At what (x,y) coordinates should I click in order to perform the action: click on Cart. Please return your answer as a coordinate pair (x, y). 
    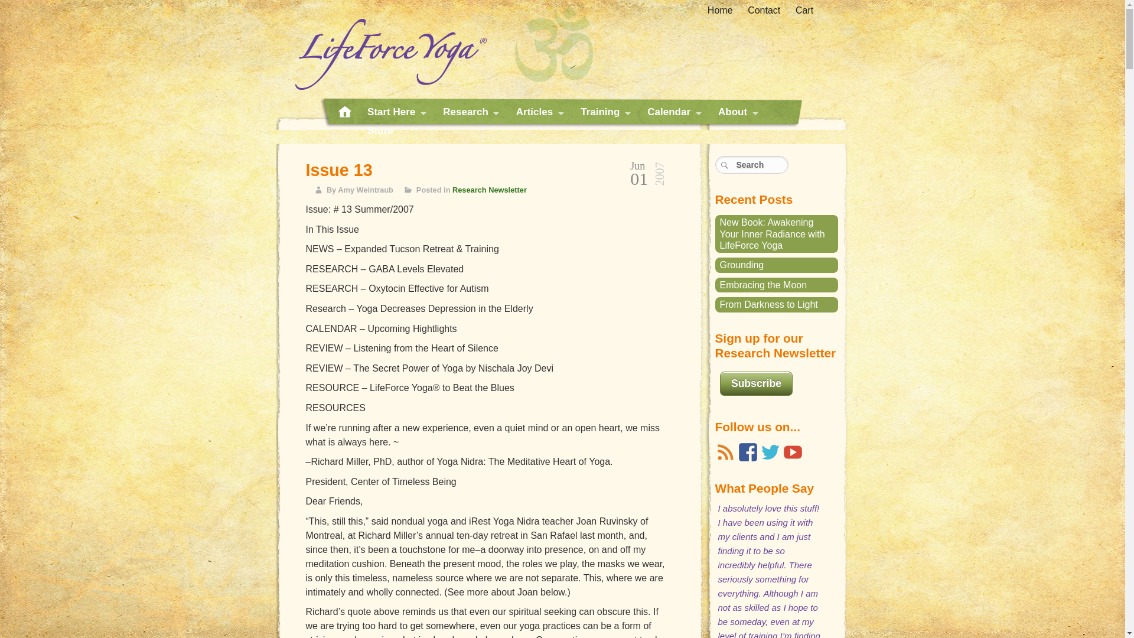
    Looking at the image, I should click on (804, 11).